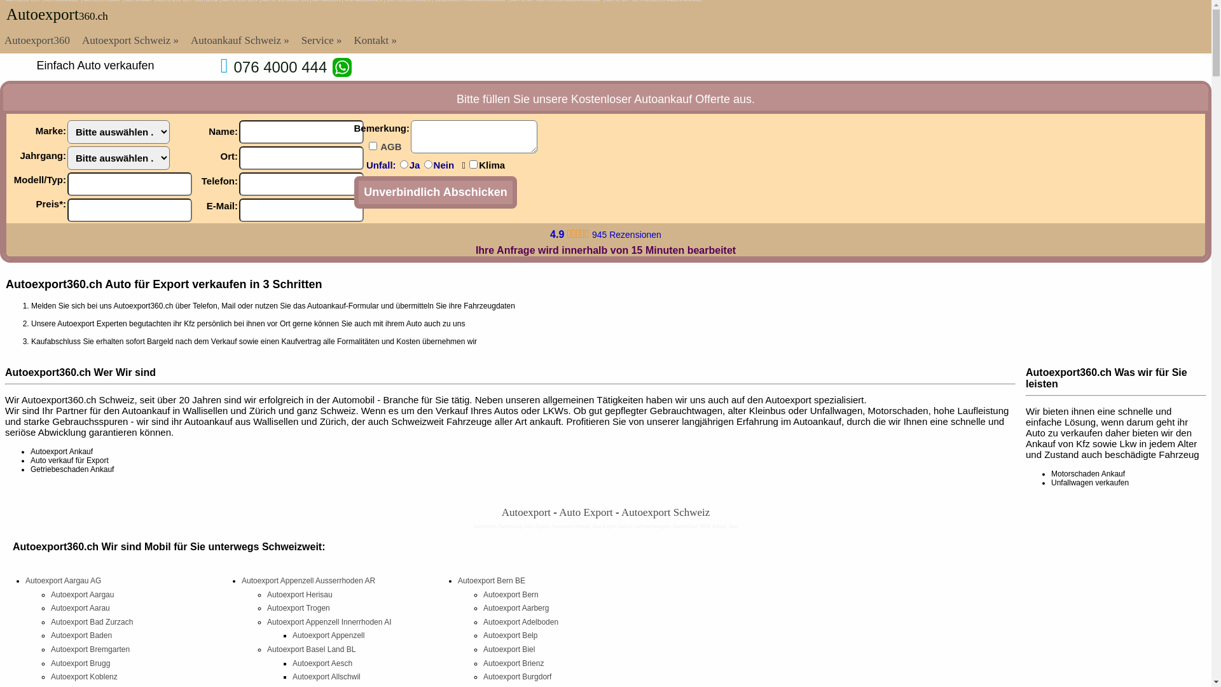 This screenshot has width=1221, height=687. What do you see at coordinates (81, 635) in the screenshot?
I see `Autoexport Baden` at bounding box center [81, 635].